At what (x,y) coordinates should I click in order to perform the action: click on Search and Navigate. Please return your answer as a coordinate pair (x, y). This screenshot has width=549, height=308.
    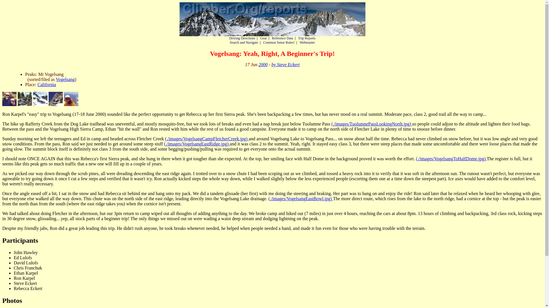
    Looking at the image, I should click on (244, 42).